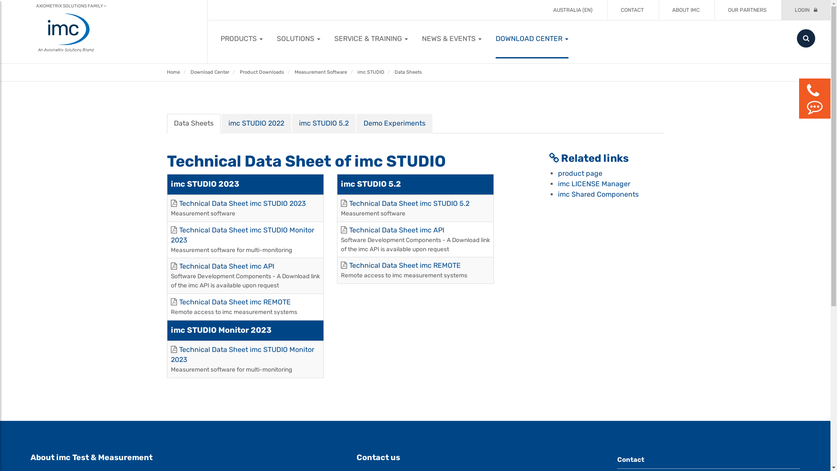 The image size is (837, 471). Describe the element at coordinates (235, 302) in the screenshot. I see `Technical Data Sheet imc REMOTE` at that location.